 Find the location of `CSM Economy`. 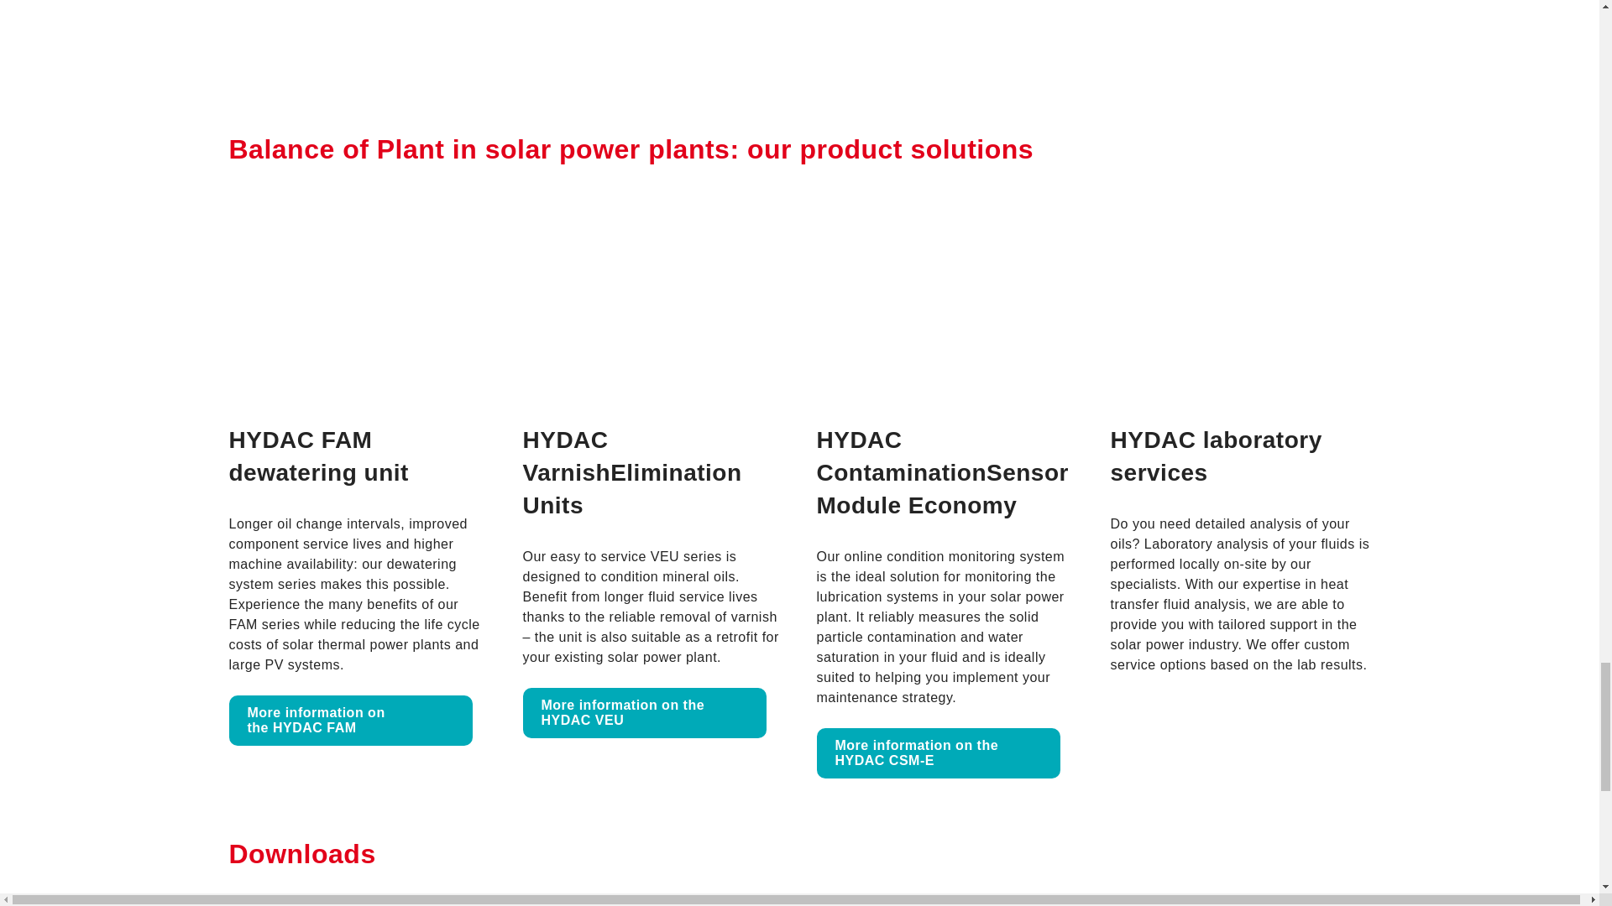

CSM Economy is located at coordinates (937, 753).